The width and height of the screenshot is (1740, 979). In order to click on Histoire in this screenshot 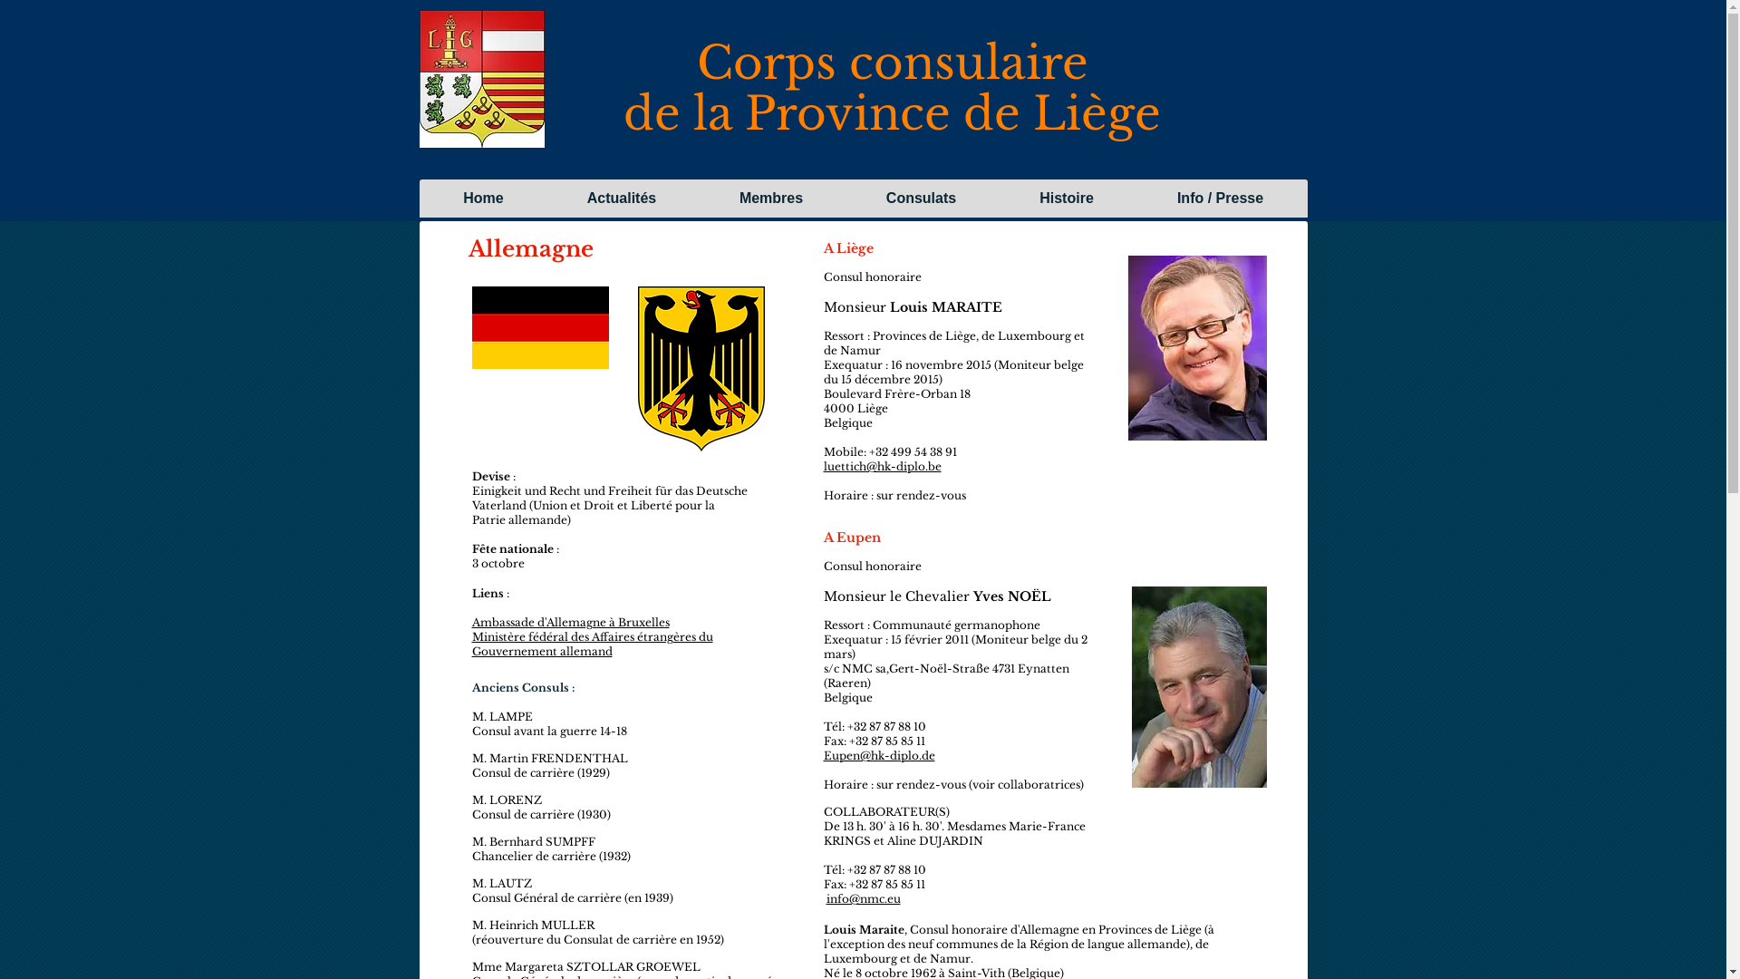, I will do `click(1066, 199)`.